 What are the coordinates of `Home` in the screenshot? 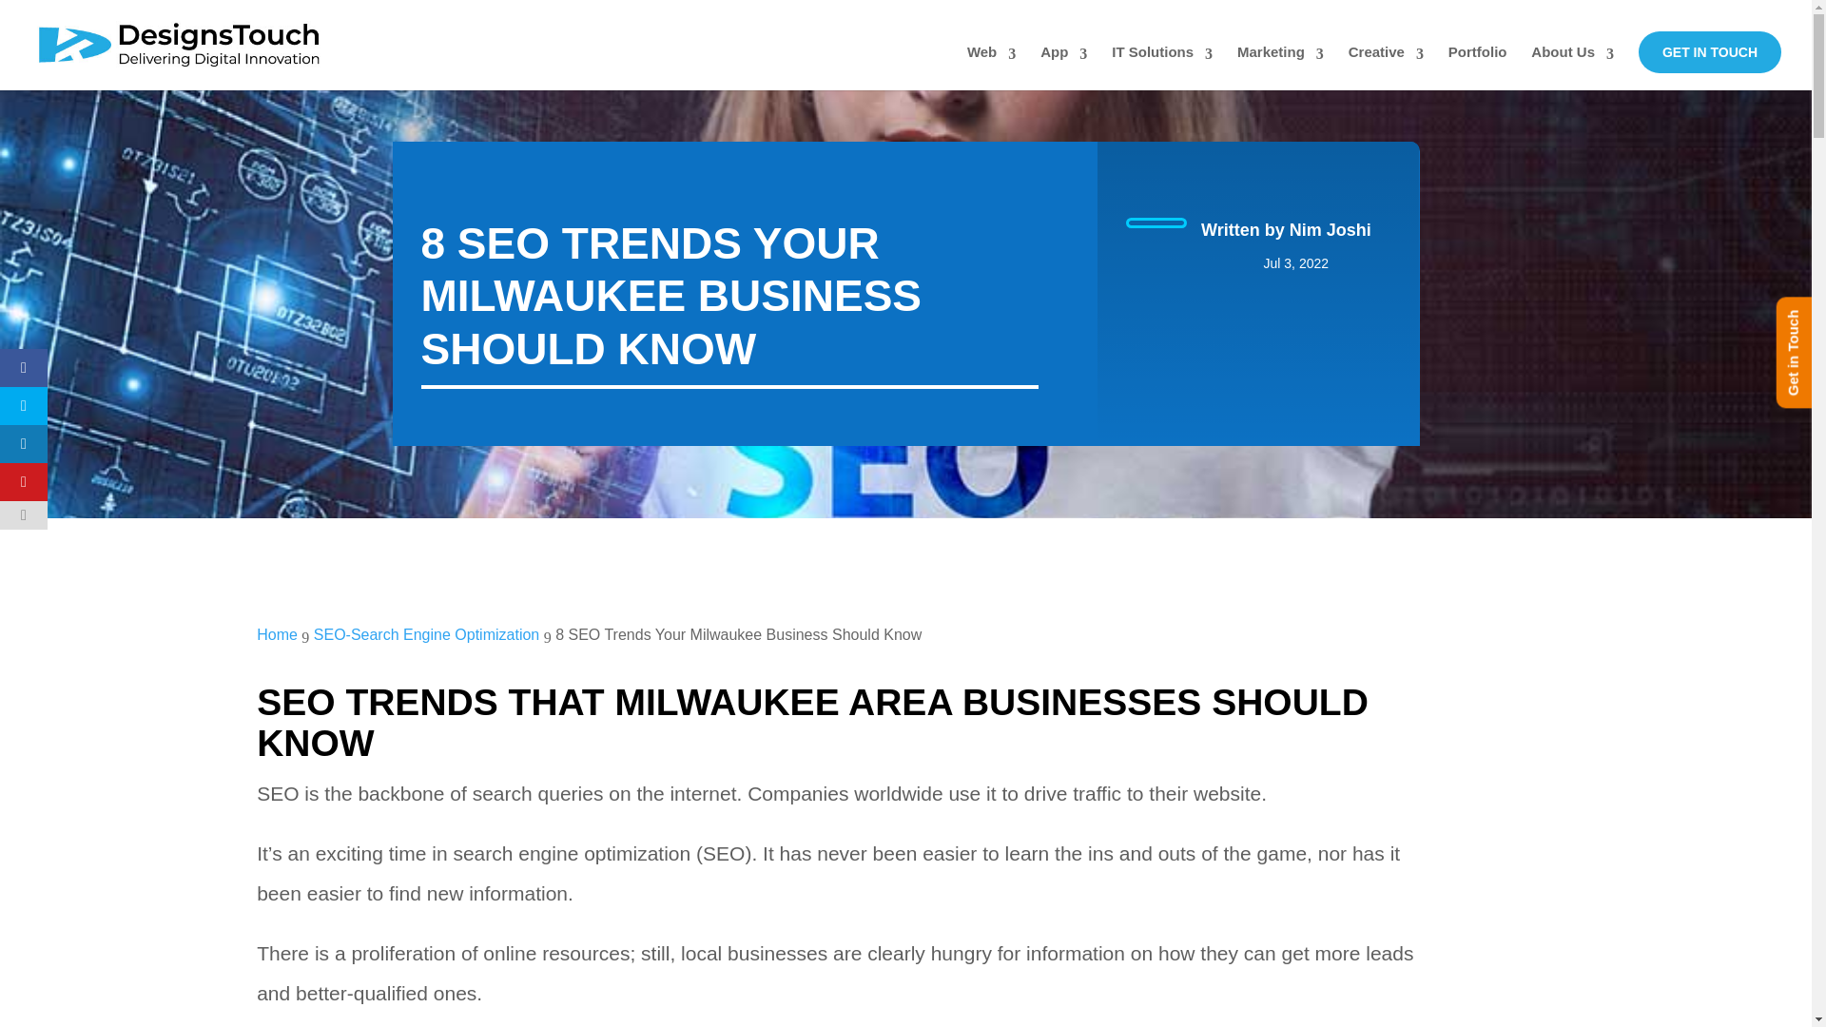 It's located at (277, 634).